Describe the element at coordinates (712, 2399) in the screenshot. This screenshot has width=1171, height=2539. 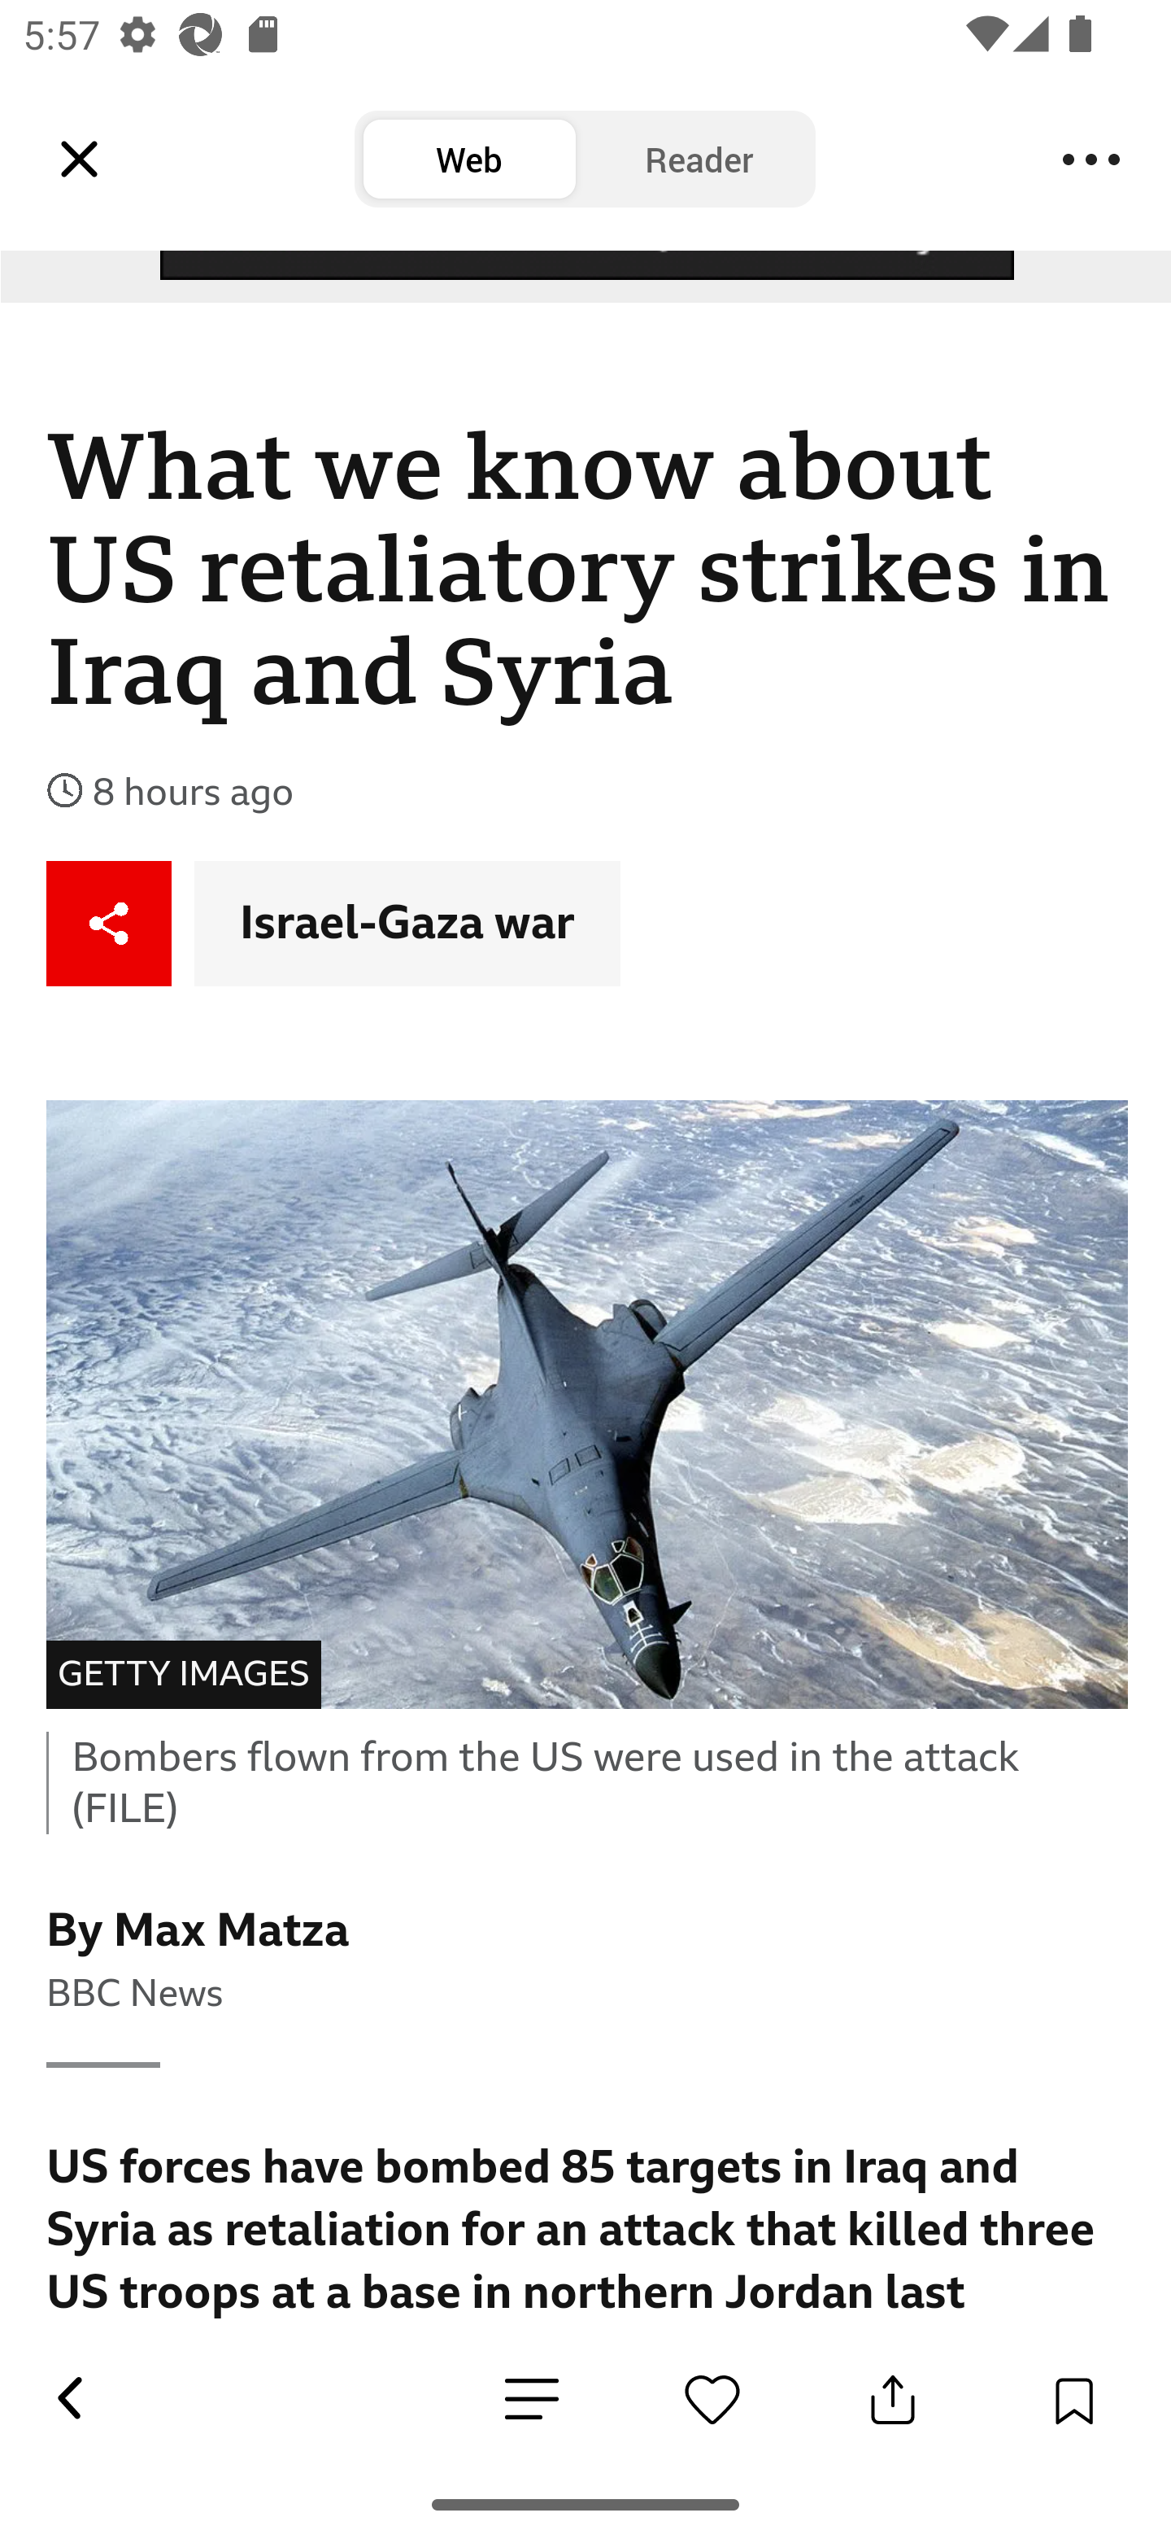
I see `News Detail Emotion` at that location.